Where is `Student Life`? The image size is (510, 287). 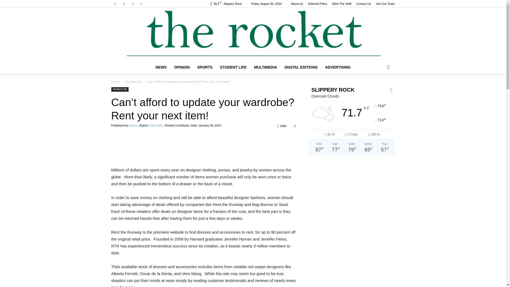
Student Life is located at coordinates (133, 82).